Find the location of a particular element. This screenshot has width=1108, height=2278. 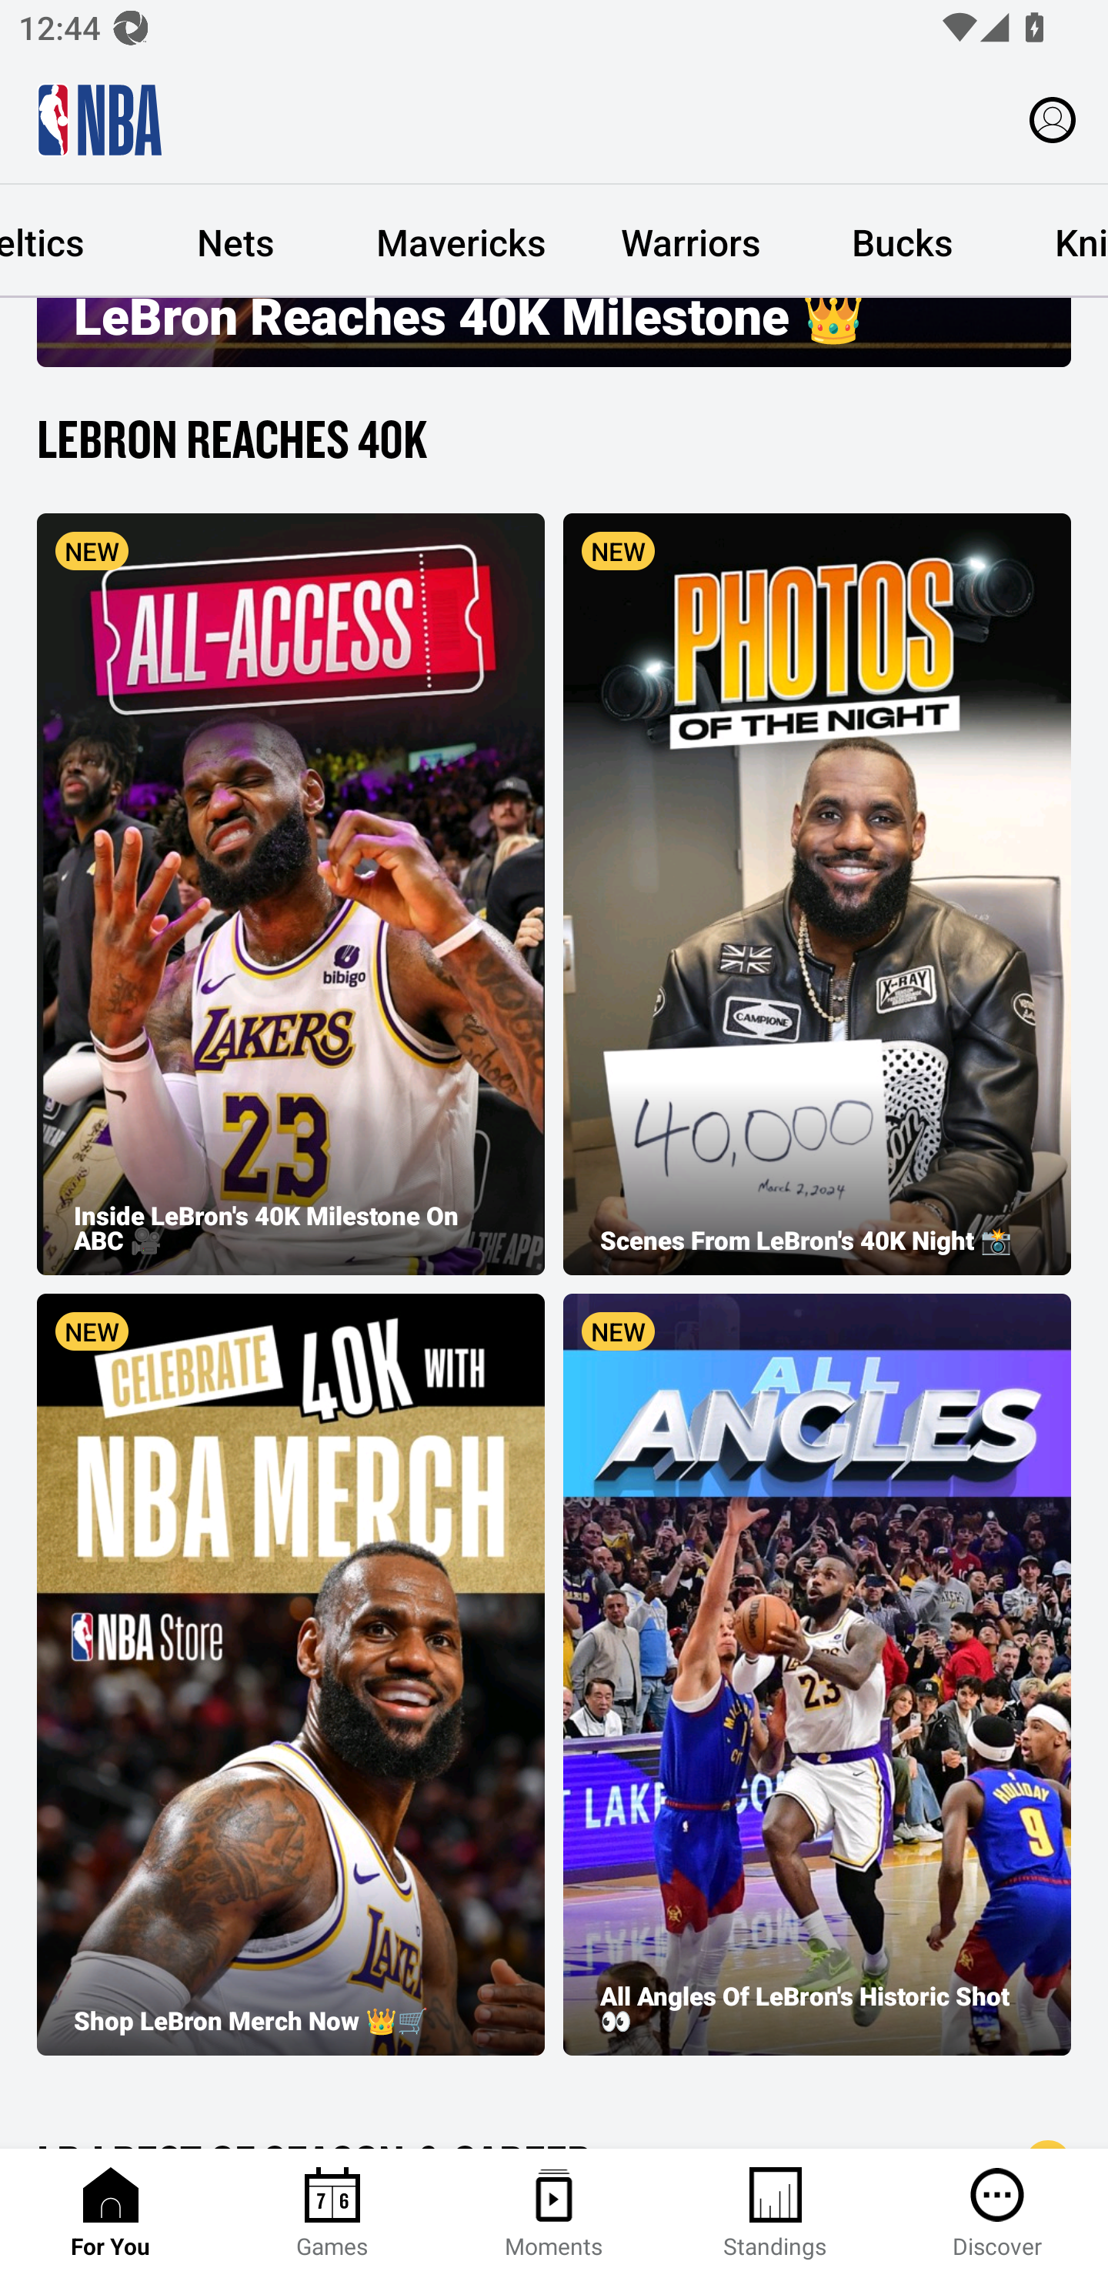

Standings is located at coordinates (776, 2213).